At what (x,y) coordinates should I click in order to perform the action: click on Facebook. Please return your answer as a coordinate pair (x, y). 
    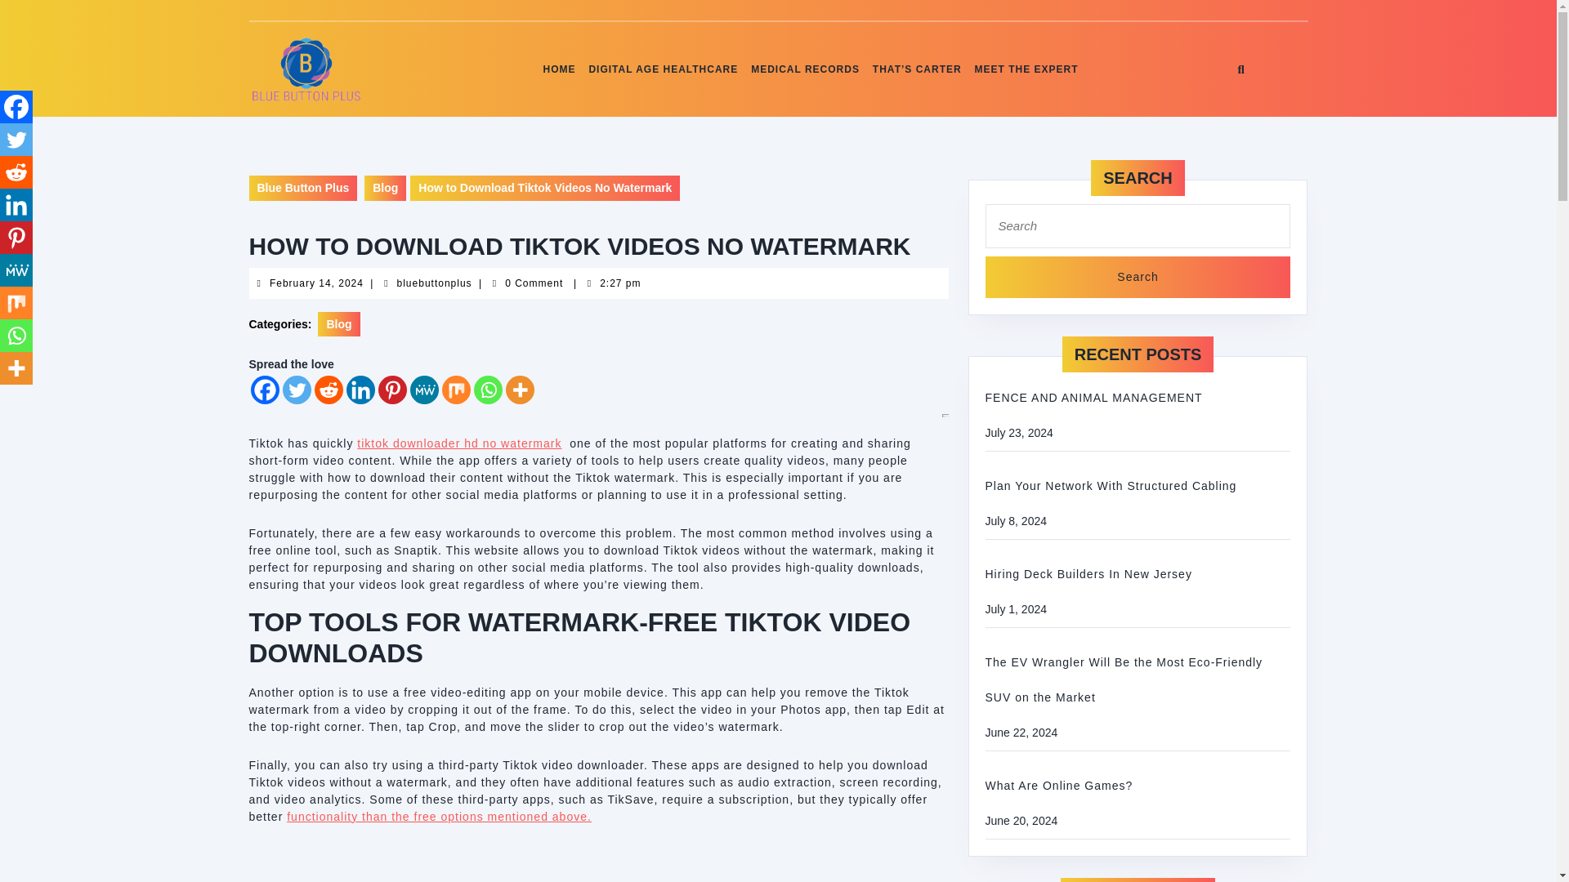
    Looking at the image, I should click on (16, 107).